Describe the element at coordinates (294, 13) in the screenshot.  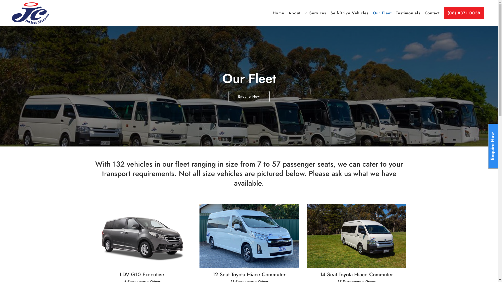
I see `About` at that location.